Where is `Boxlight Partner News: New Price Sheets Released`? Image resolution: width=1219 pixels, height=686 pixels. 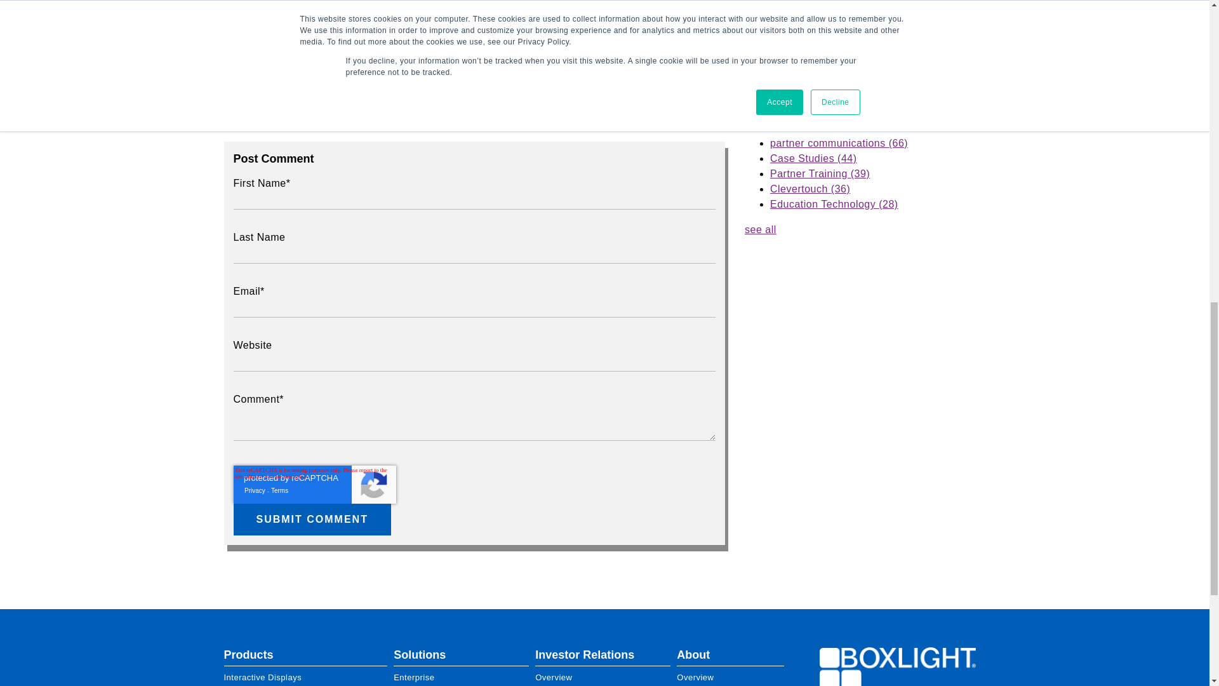 Boxlight Partner News: New Price Sheets Released is located at coordinates (870, 48).